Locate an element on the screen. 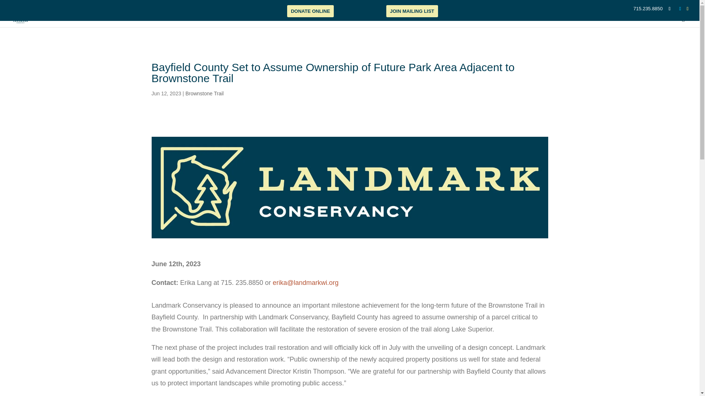 This screenshot has height=396, width=705. GET OUTSIDE! is located at coordinates (510, 22).